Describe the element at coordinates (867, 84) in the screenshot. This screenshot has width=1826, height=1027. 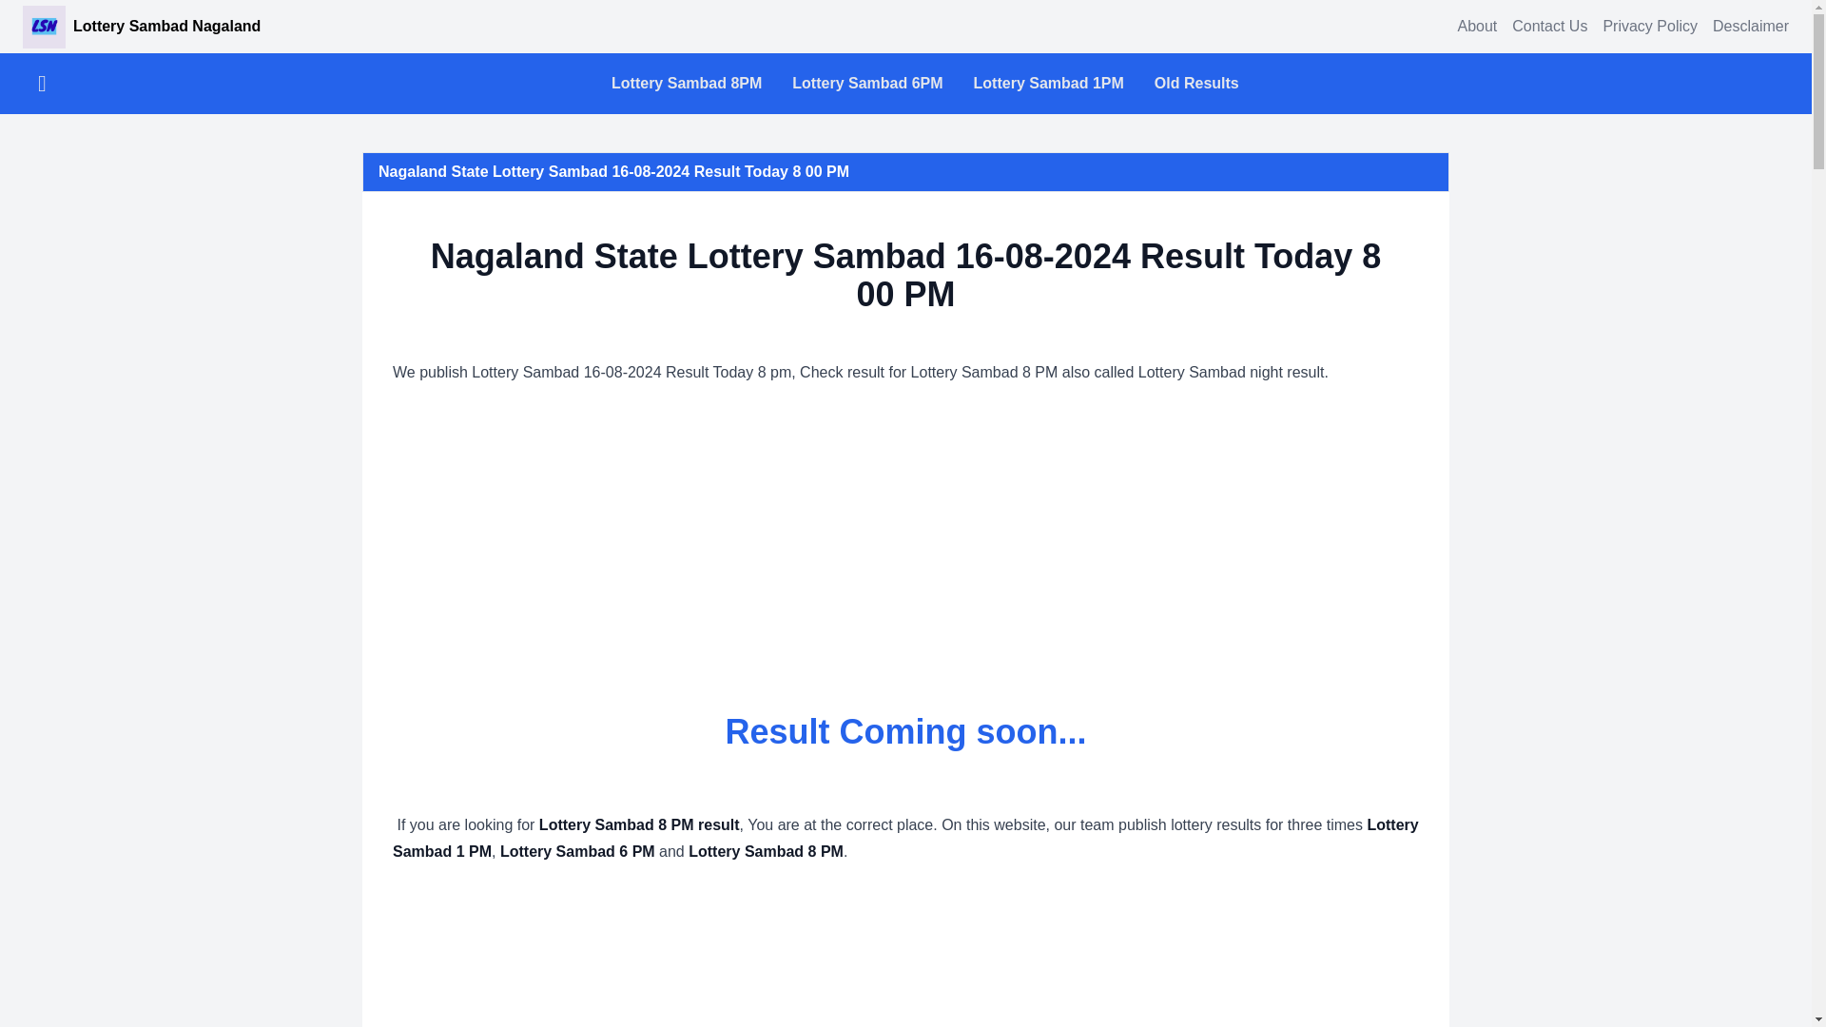
I see `Lottery Sambad 6PM` at that location.